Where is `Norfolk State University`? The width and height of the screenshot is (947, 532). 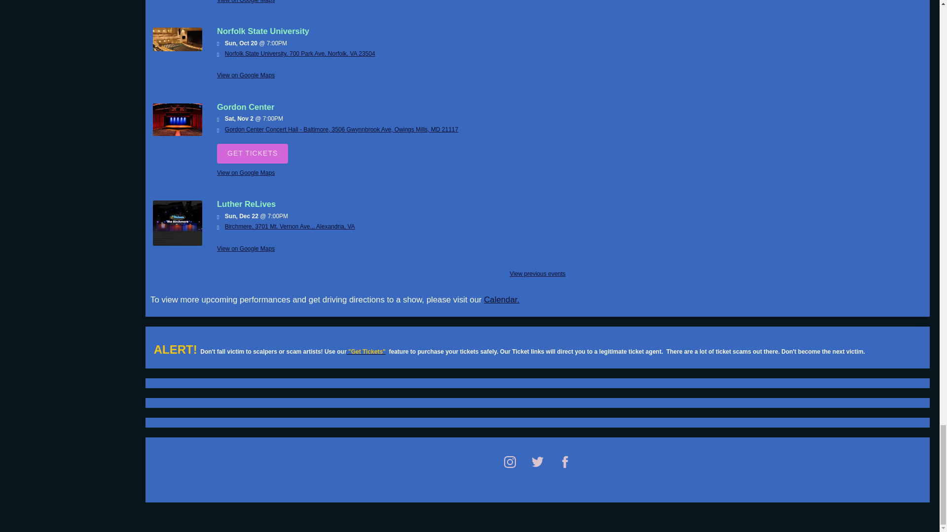
Norfolk State University is located at coordinates (178, 49).